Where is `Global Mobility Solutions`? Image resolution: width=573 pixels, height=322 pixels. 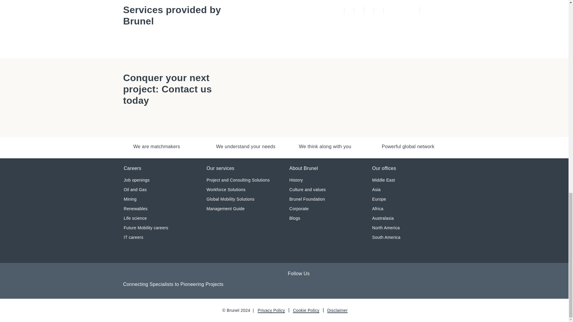 Global Mobility Solutions is located at coordinates (230, 199).